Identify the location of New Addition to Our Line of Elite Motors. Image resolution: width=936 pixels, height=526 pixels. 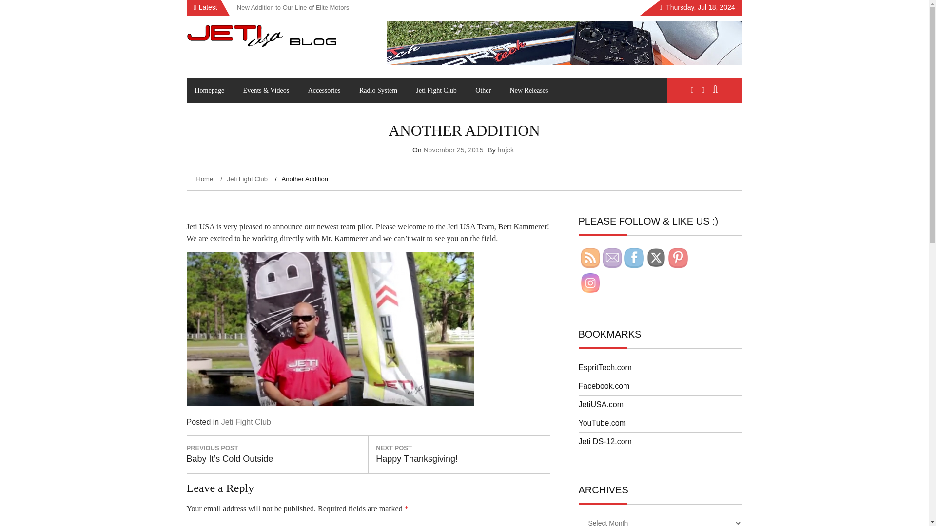
(292, 7).